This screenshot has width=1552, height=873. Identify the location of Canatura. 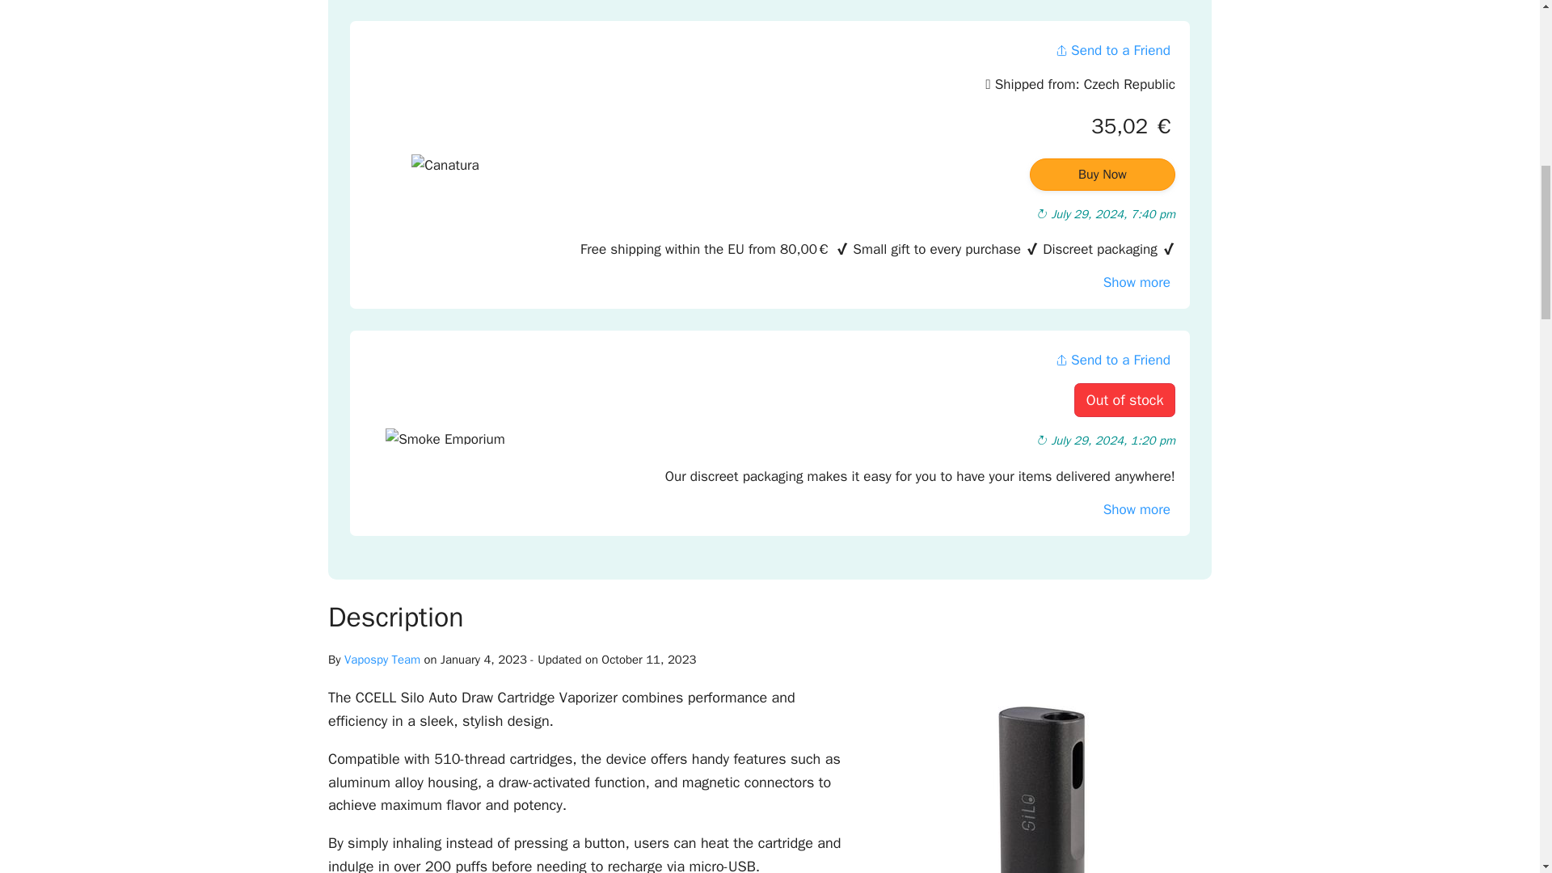
(445, 168).